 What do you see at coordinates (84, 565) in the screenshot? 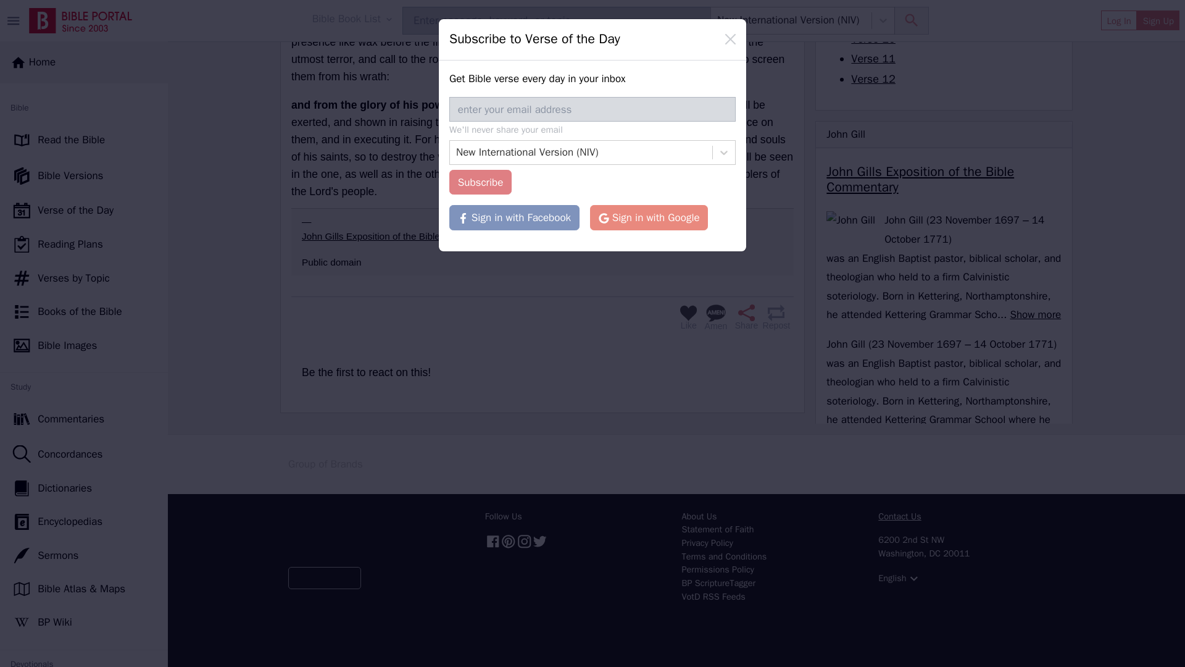
I see `Bible Study` at bounding box center [84, 565].